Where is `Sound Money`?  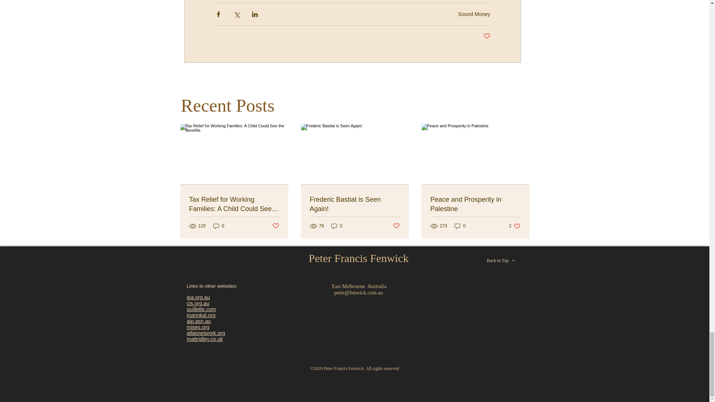 Sound Money is located at coordinates (474, 14).